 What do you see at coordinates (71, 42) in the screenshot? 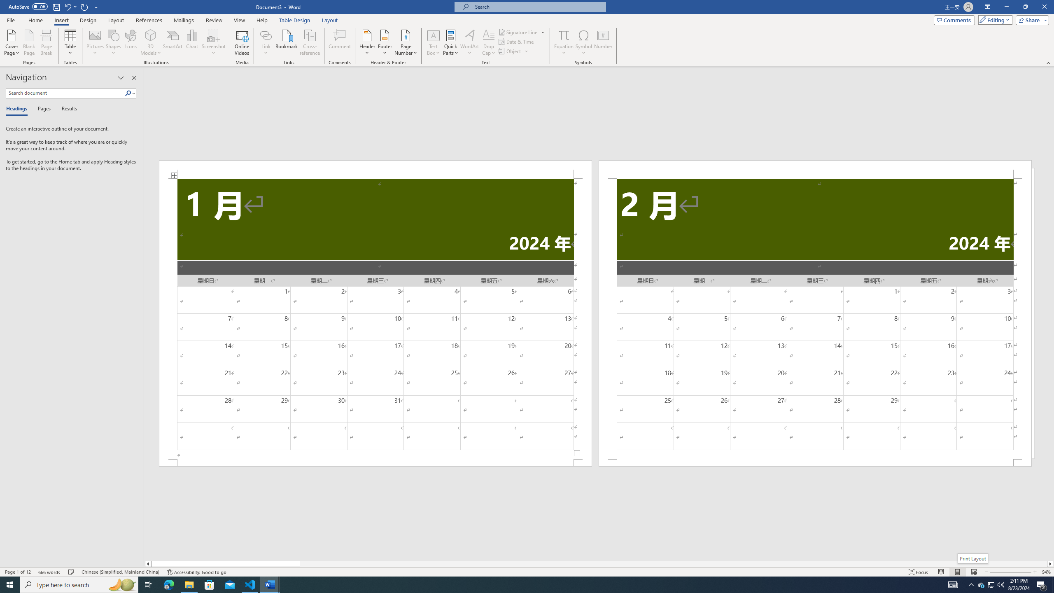
I see `Table` at bounding box center [71, 42].